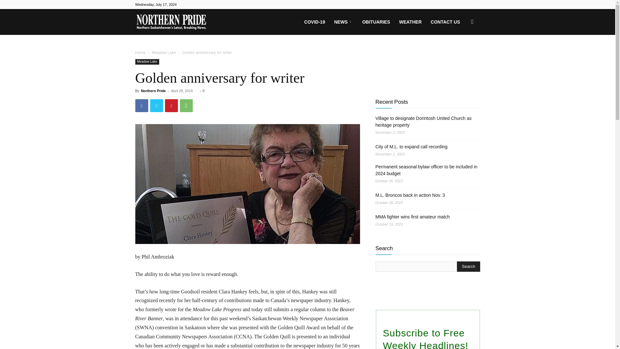  I want to click on Search, so click(468, 266).